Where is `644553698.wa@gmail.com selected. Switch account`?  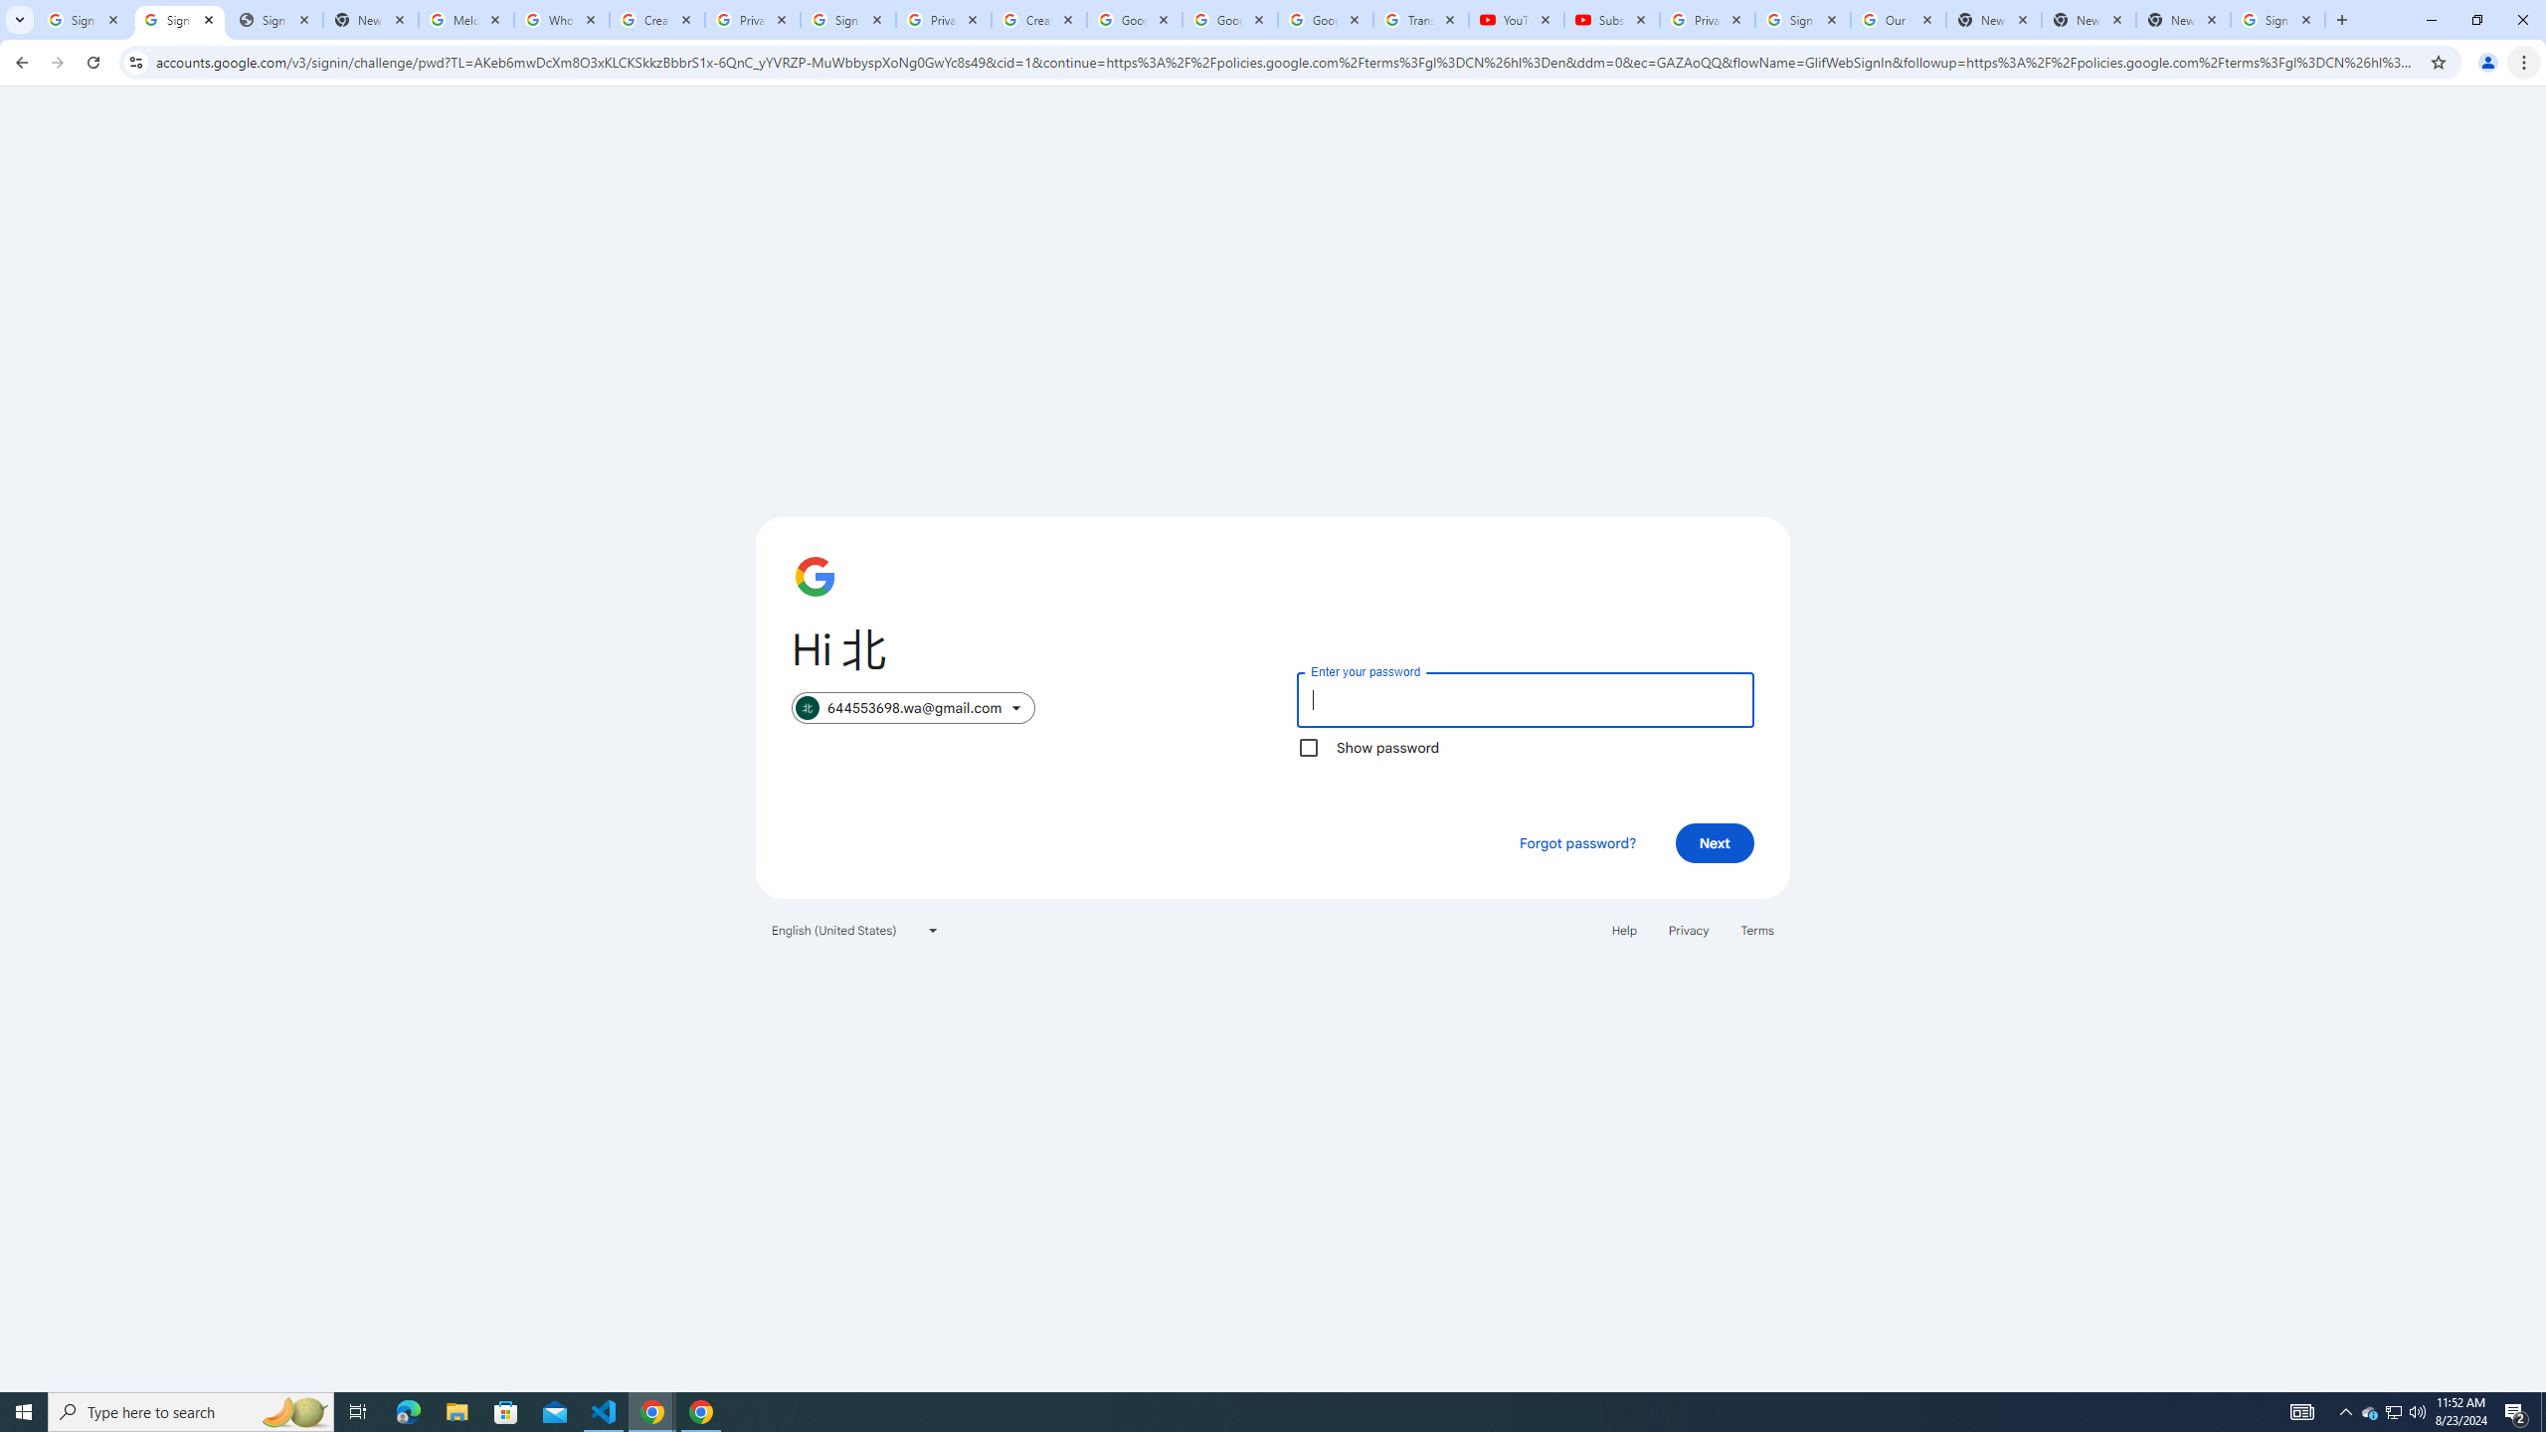
644553698.wa@gmail.com selected. Switch account is located at coordinates (913, 708).